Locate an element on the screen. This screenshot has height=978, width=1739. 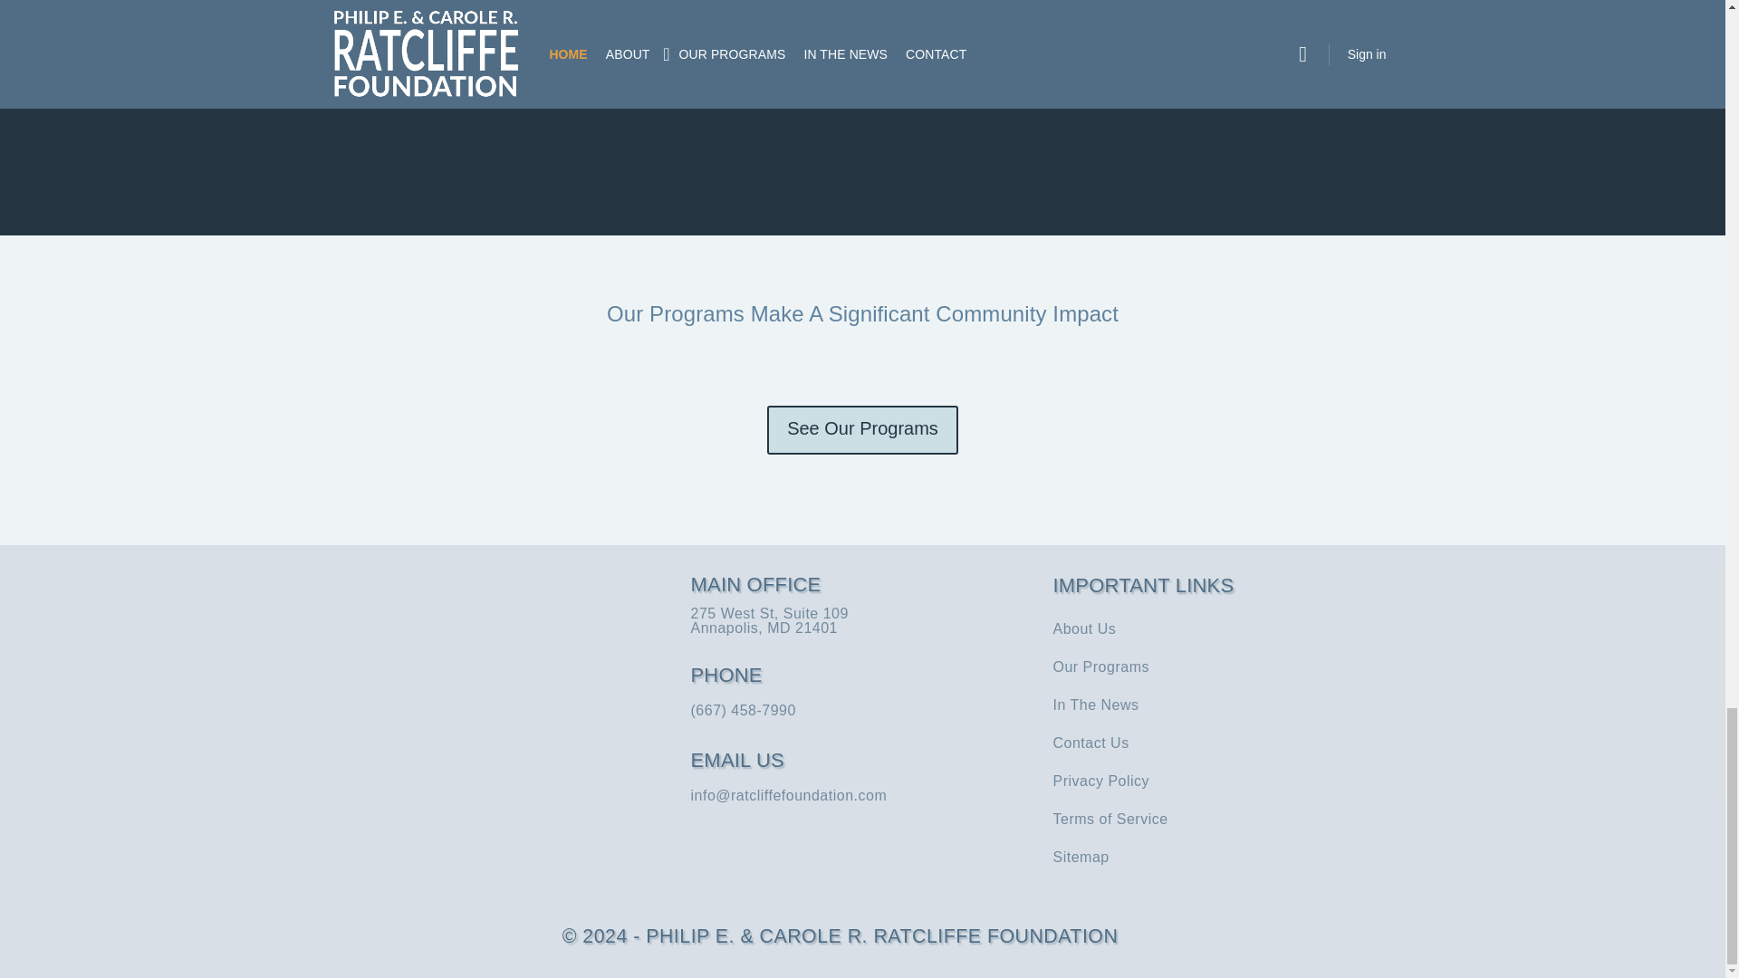
About Us is located at coordinates (1224, 628).